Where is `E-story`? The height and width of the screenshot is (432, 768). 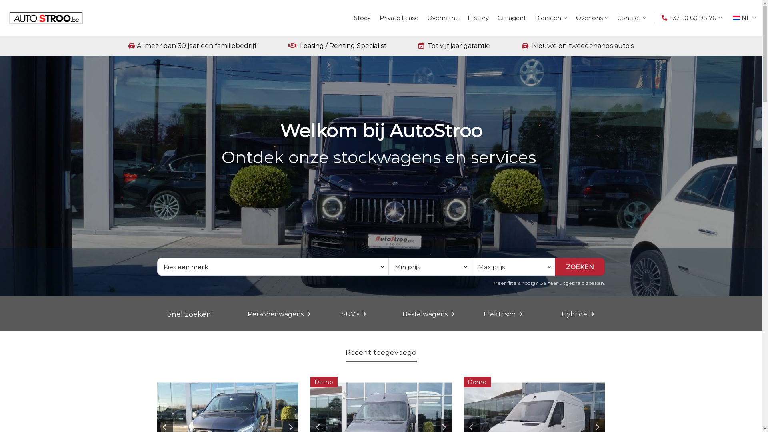
E-story is located at coordinates (478, 18).